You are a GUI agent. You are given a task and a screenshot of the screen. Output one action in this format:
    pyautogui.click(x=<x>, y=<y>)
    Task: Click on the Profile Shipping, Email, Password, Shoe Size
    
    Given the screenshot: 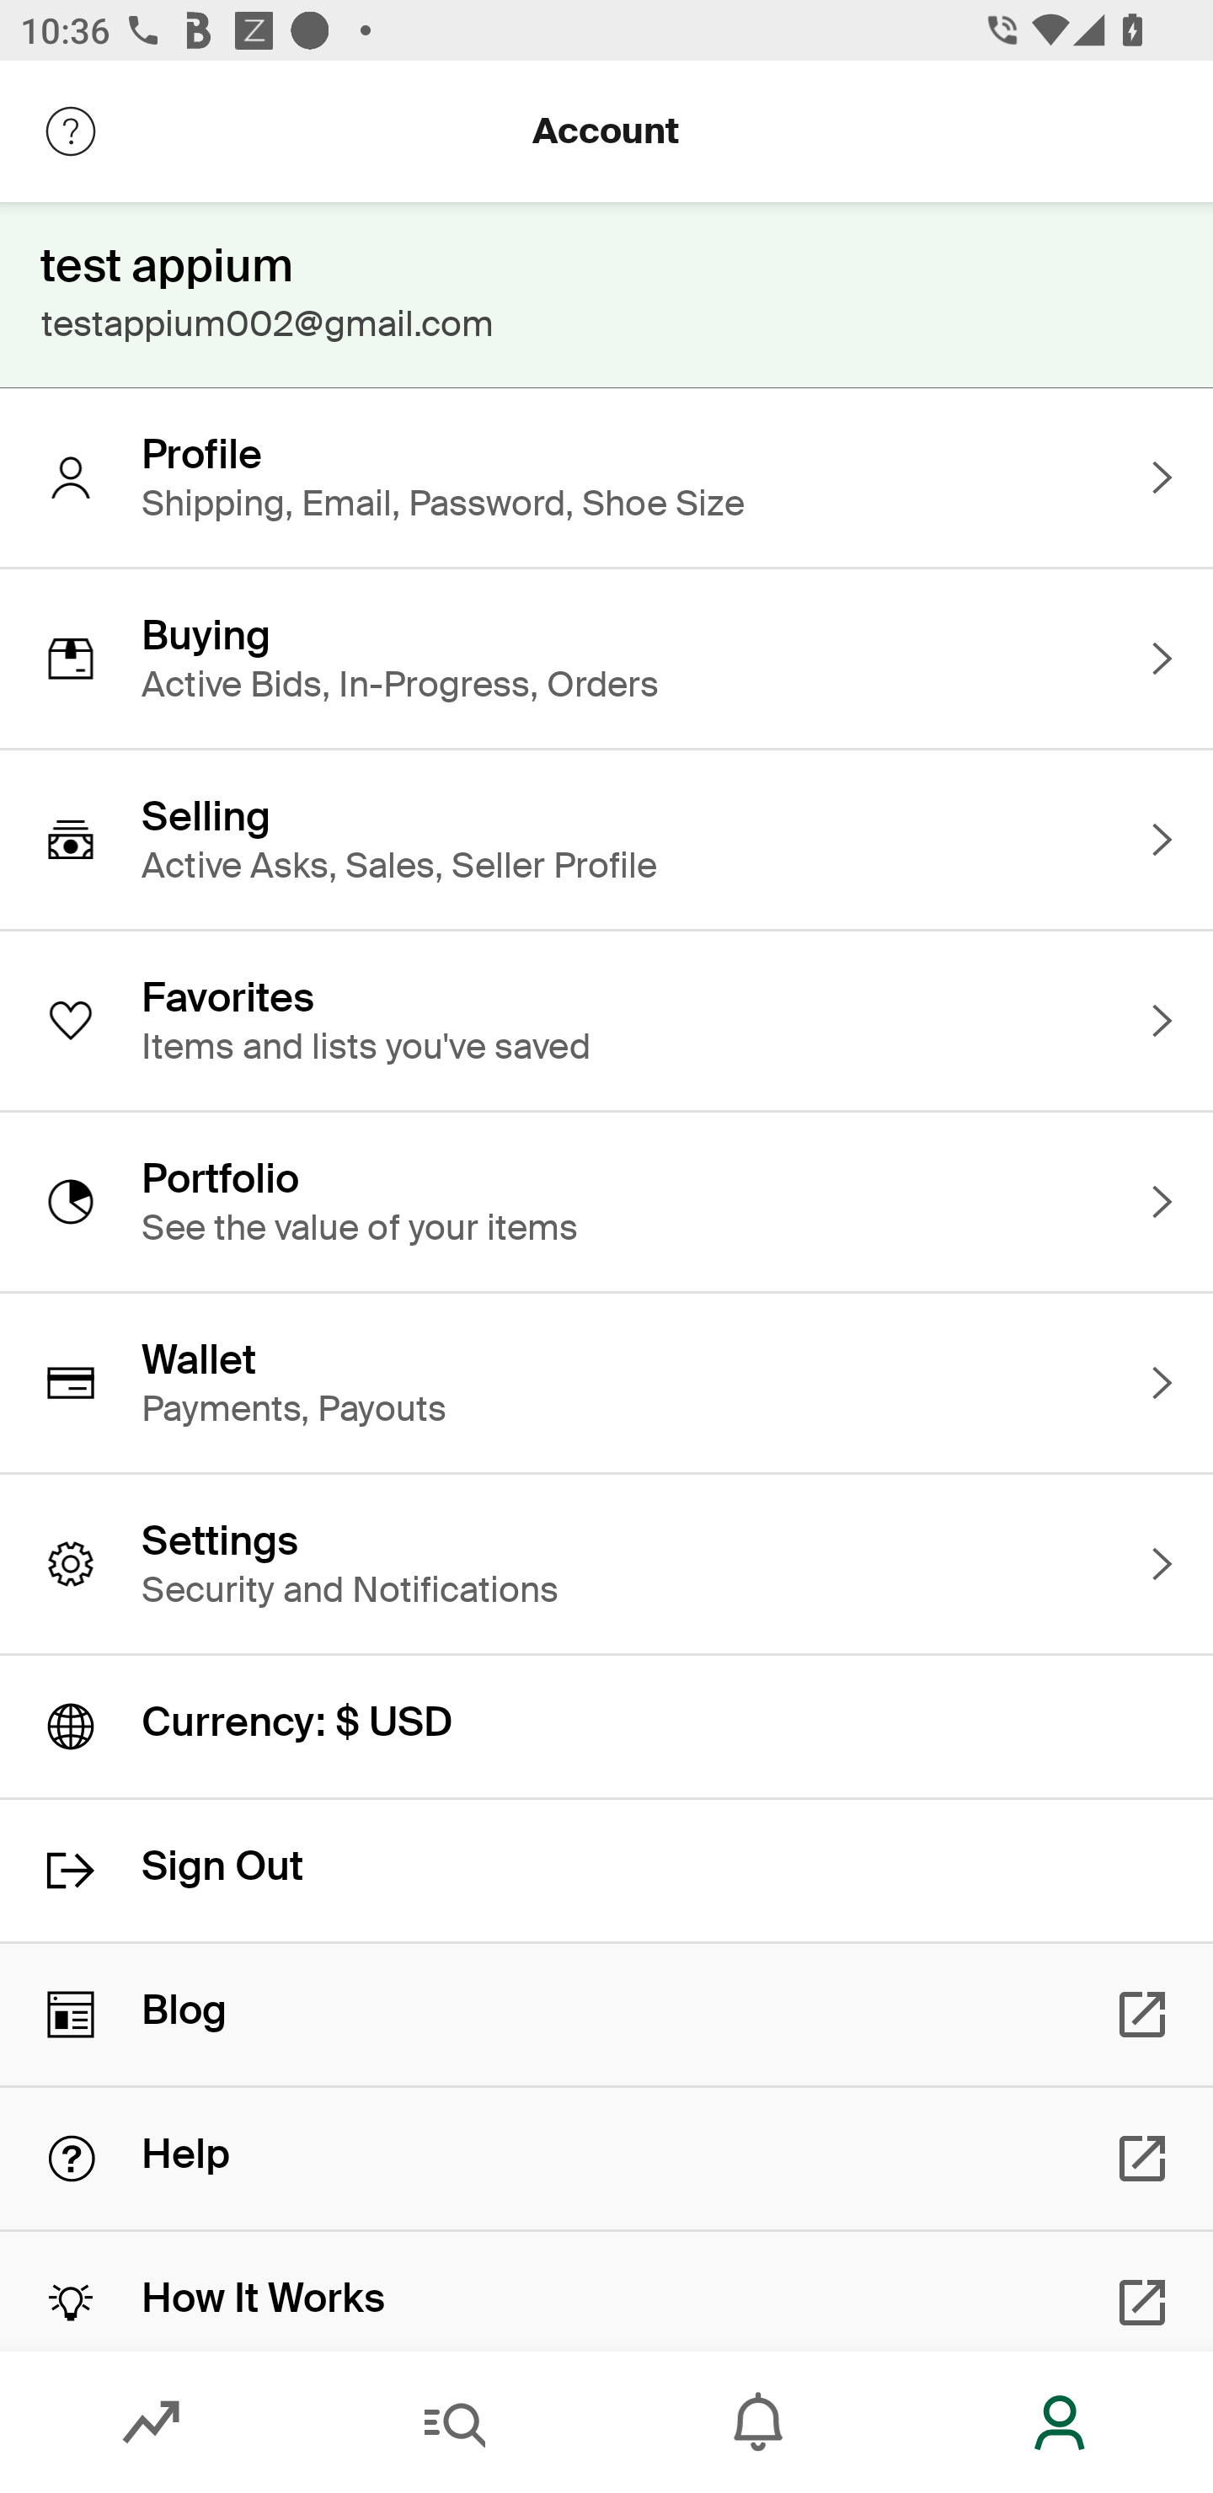 What is the action you would take?
    pyautogui.click(x=606, y=477)
    